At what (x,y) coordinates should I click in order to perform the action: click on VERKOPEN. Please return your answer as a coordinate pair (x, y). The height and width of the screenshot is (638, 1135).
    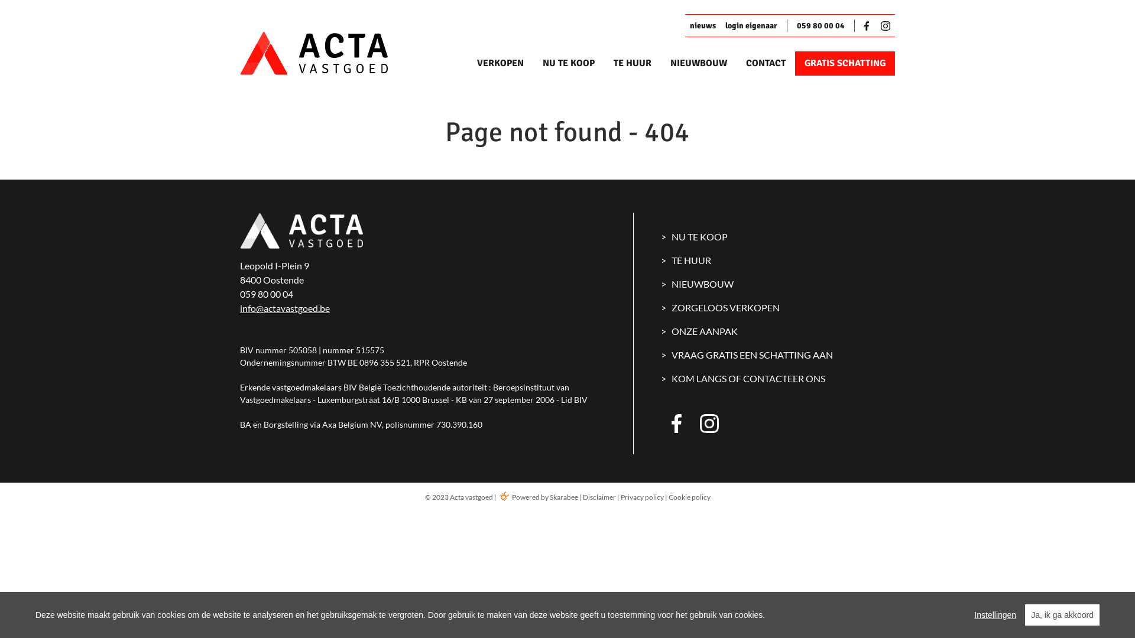
    Looking at the image, I should click on (500, 64).